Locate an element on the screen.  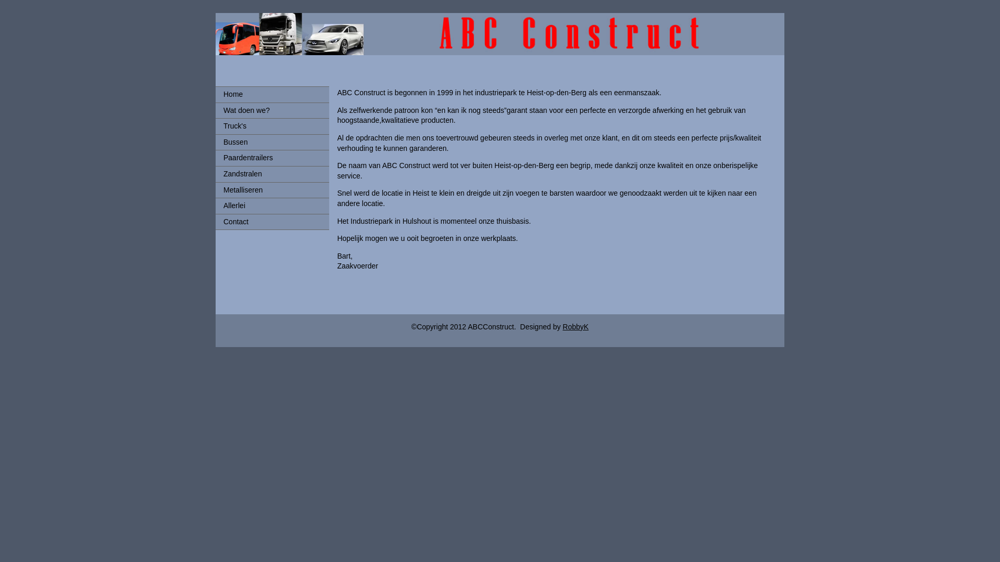
Zandstralen is located at coordinates (272, 174).